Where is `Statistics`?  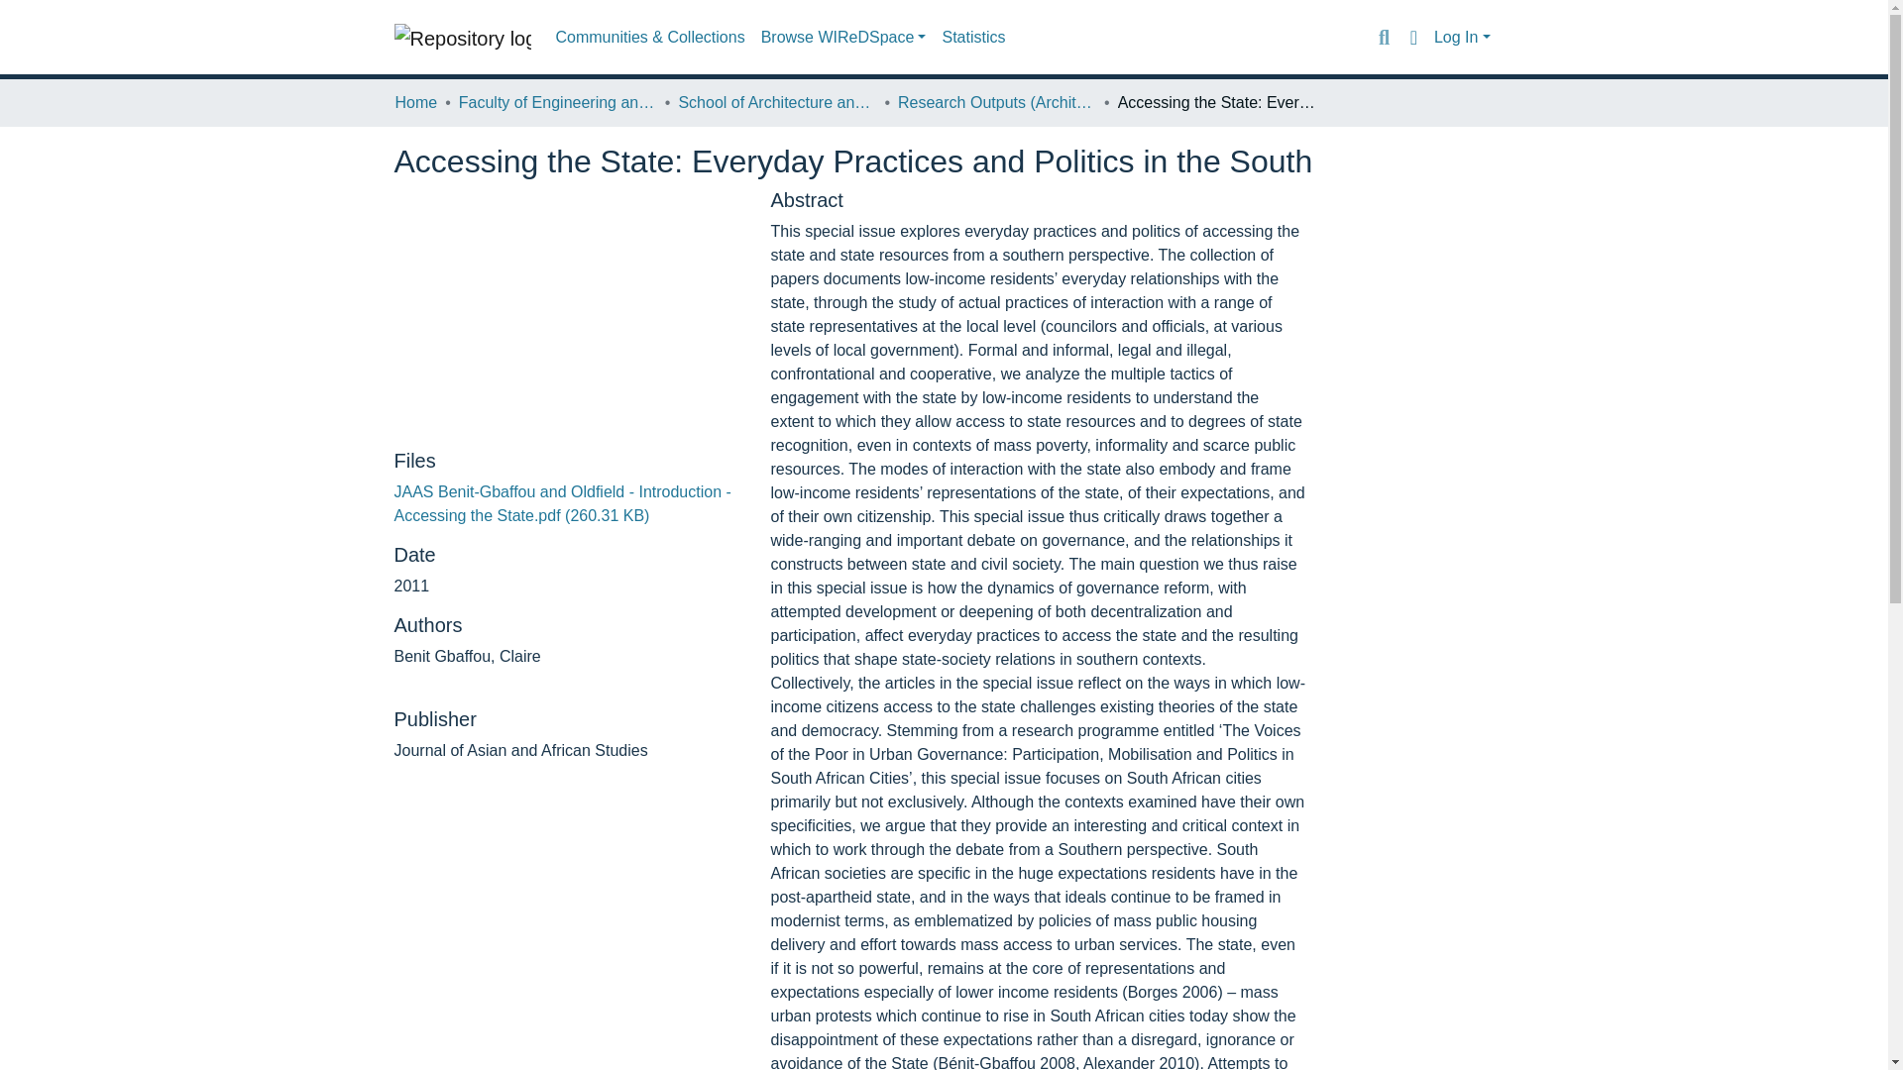
Statistics is located at coordinates (973, 38).